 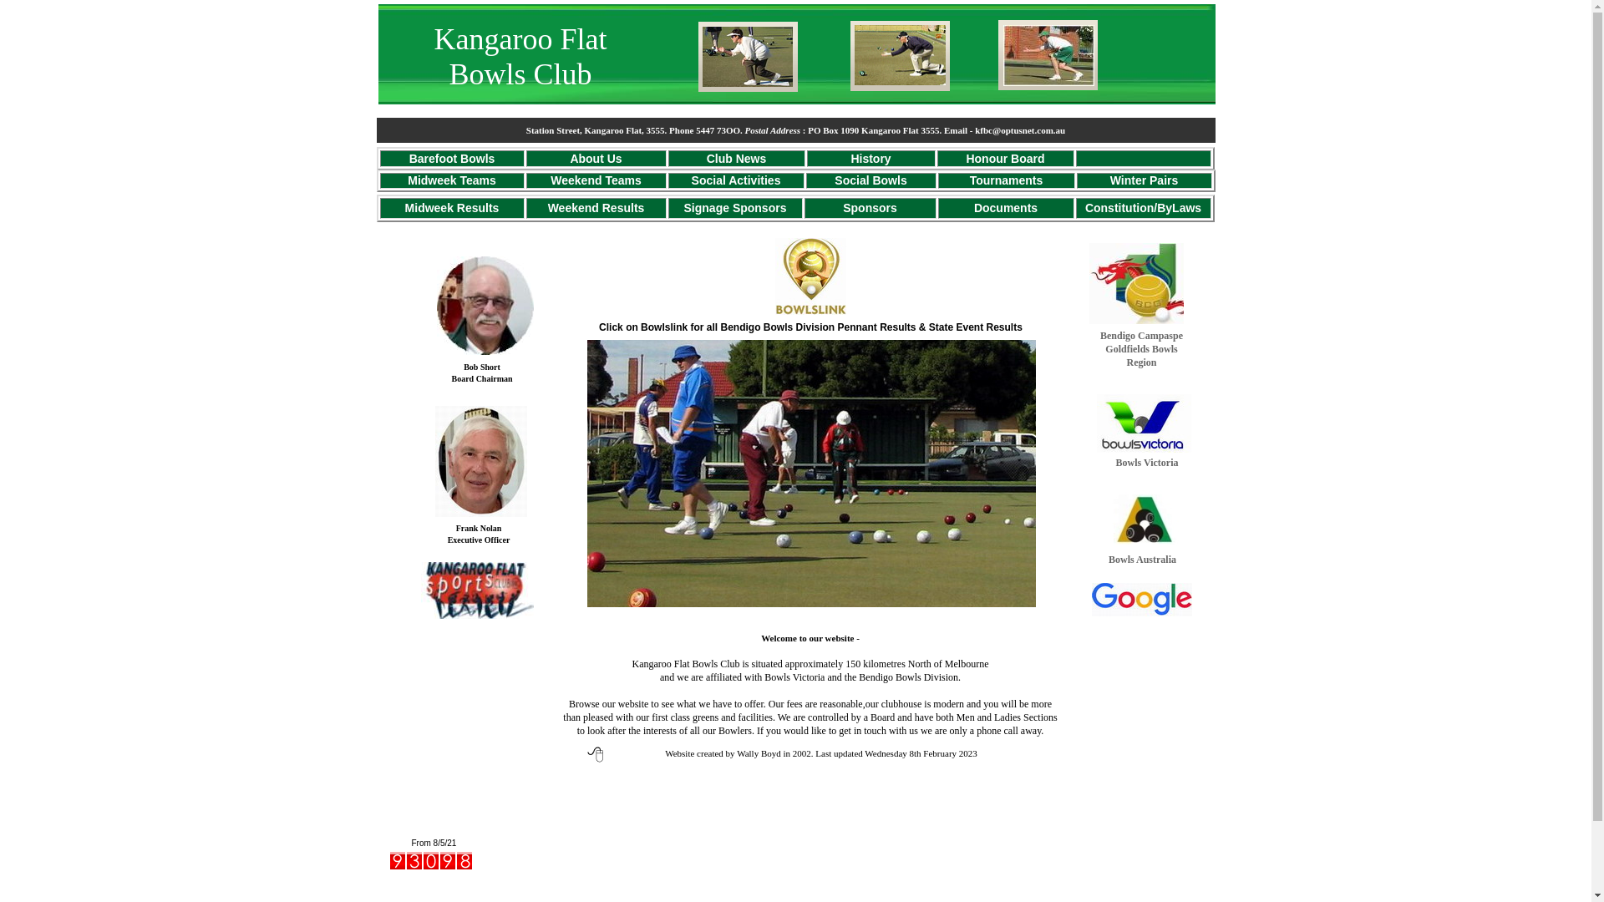 What do you see at coordinates (452, 180) in the screenshot?
I see `Midweek Teams` at bounding box center [452, 180].